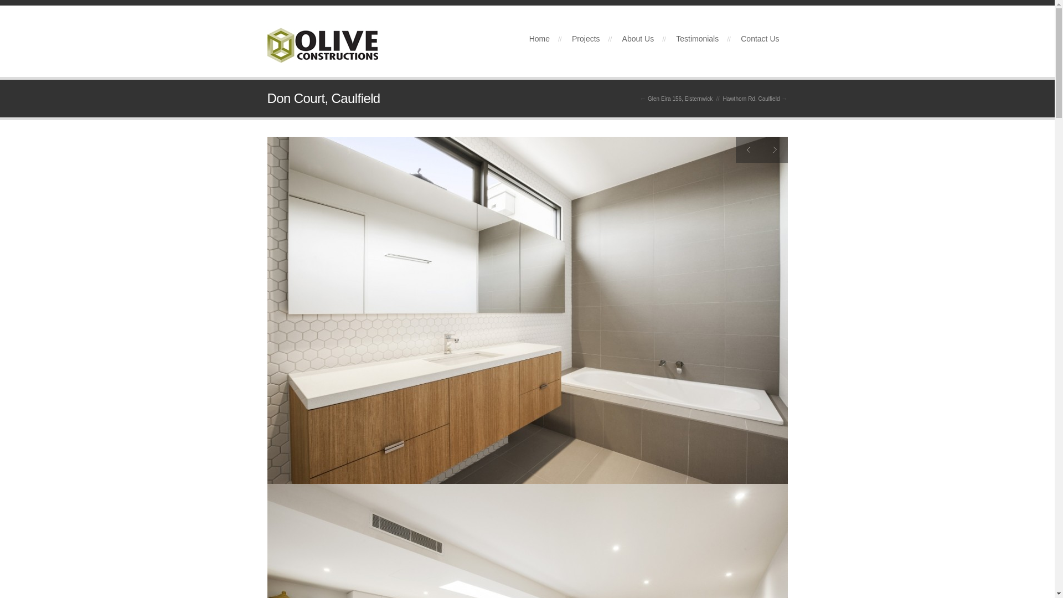 Image resolution: width=1063 pixels, height=598 pixels. I want to click on Home, so click(539, 39).